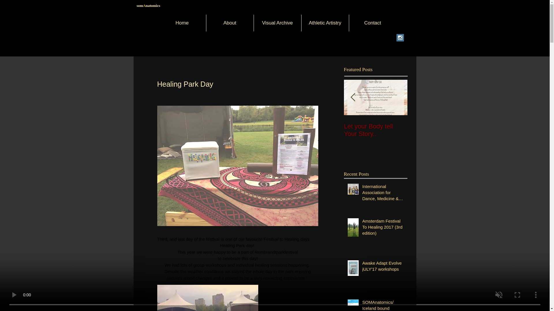 The height and width of the screenshot is (311, 554). I want to click on Let your Body tell Your Story.., so click(376, 130).